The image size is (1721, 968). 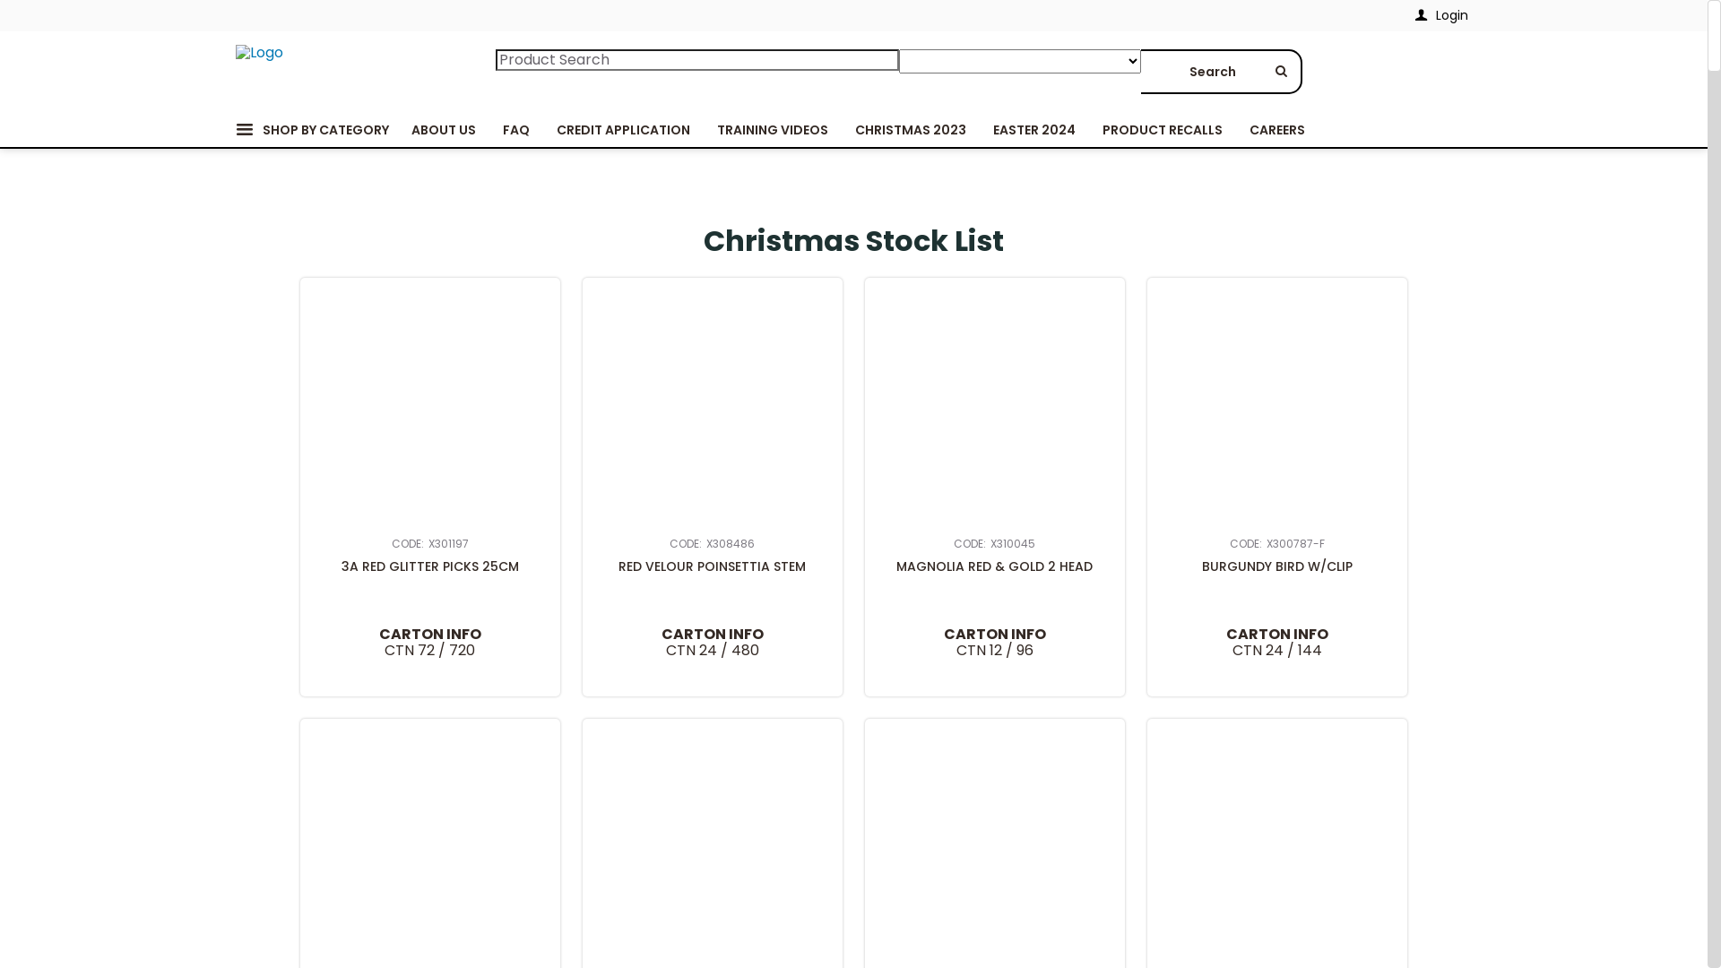 I want to click on Search, so click(x=1221, y=72).